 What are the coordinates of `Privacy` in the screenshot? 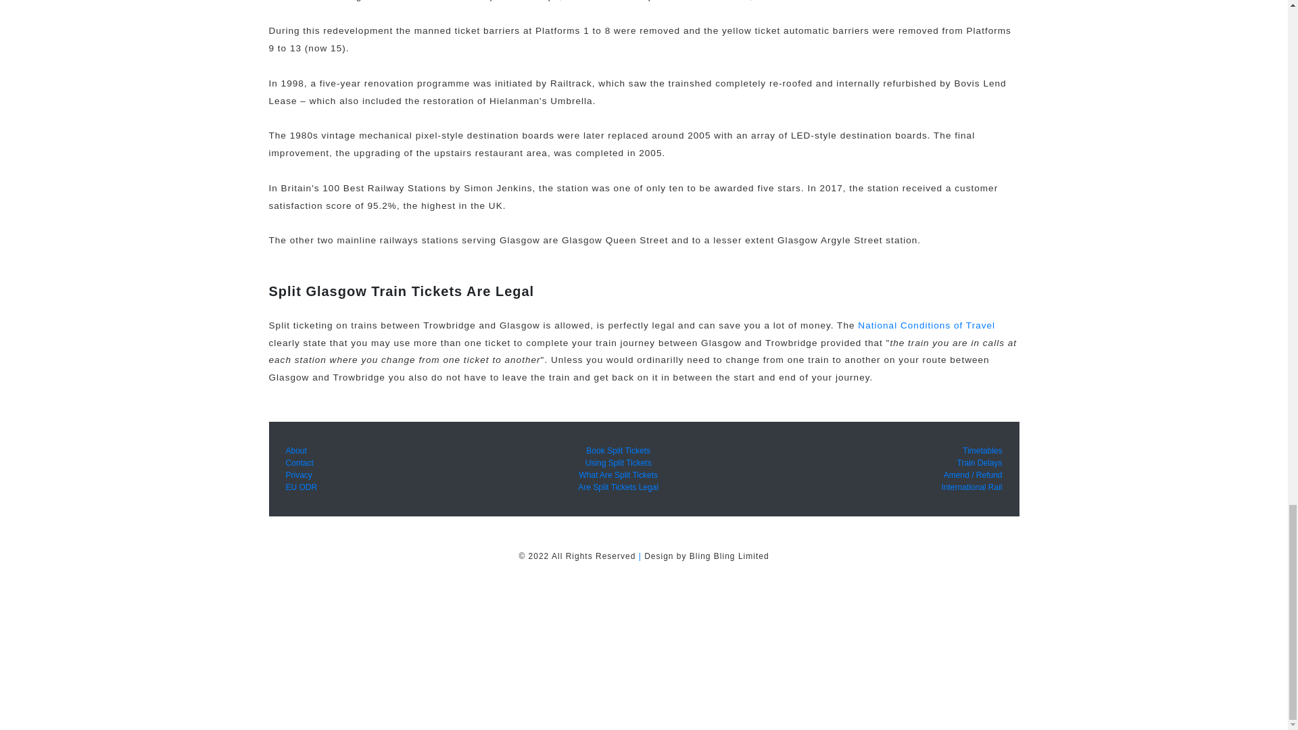 It's located at (298, 474).